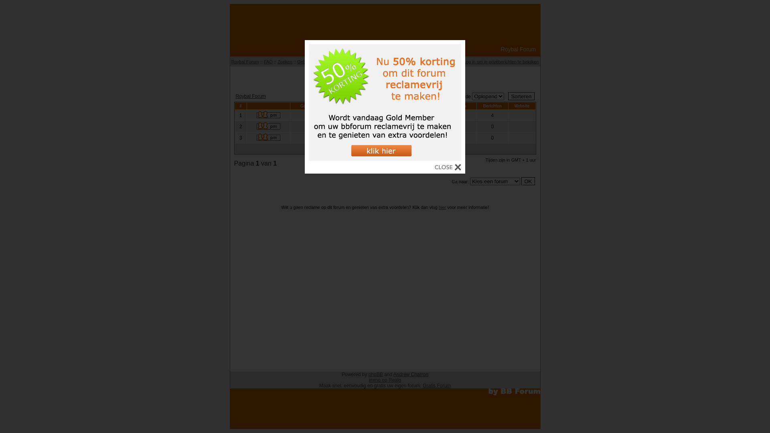 This screenshot has height=433, width=770. I want to click on Ropt, so click(316, 126).